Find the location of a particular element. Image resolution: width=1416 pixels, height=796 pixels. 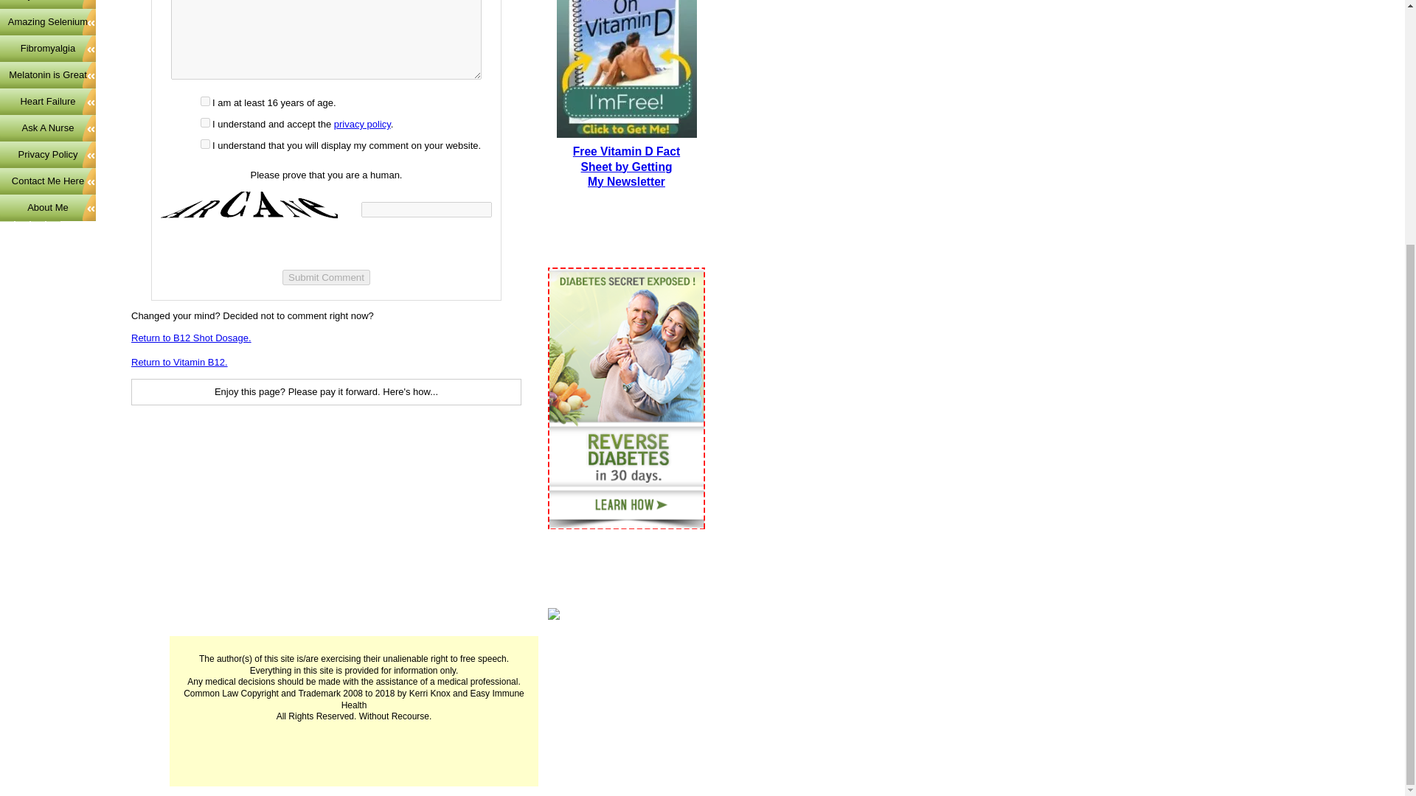

Return to B12 Shot Dosage. is located at coordinates (205, 144).